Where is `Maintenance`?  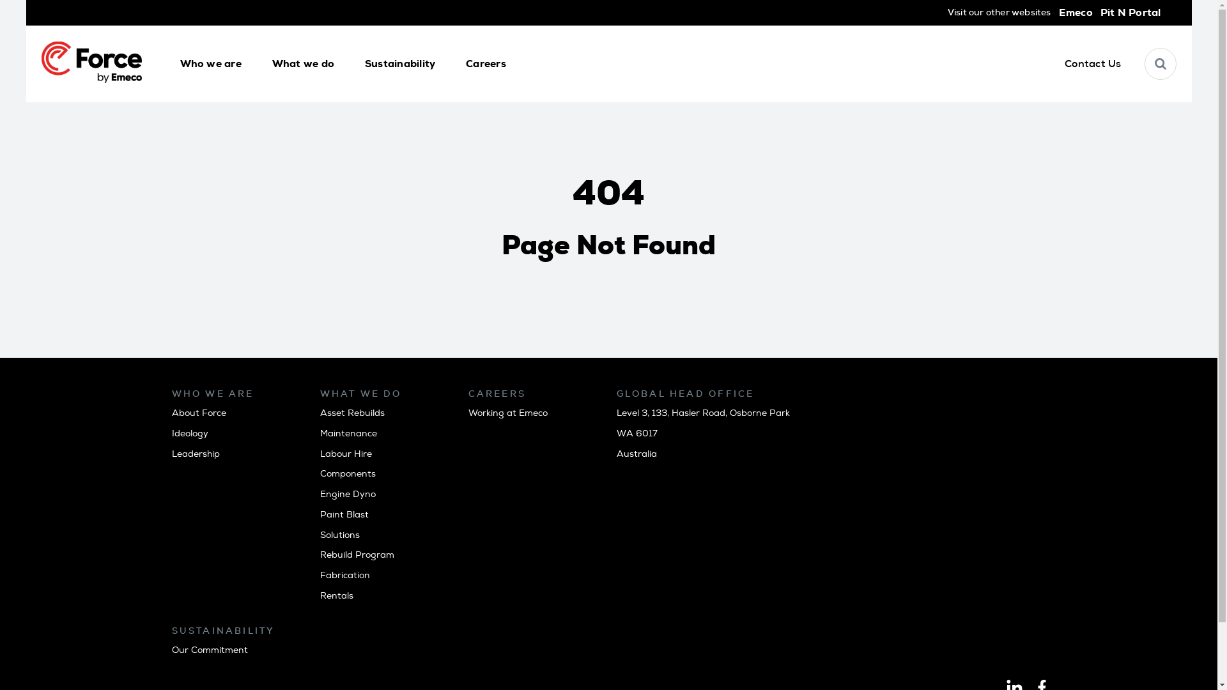
Maintenance is located at coordinates (348, 433).